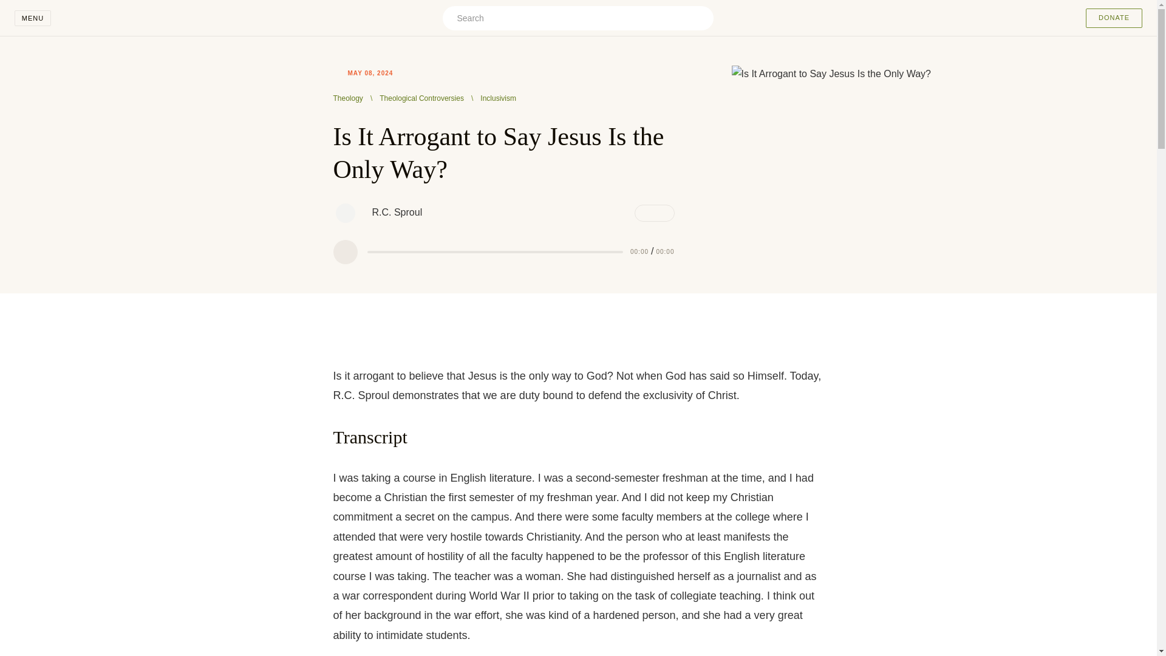  Describe the element at coordinates (344, 213) in the screenshot. I see `R.C. Sproul` at that location.